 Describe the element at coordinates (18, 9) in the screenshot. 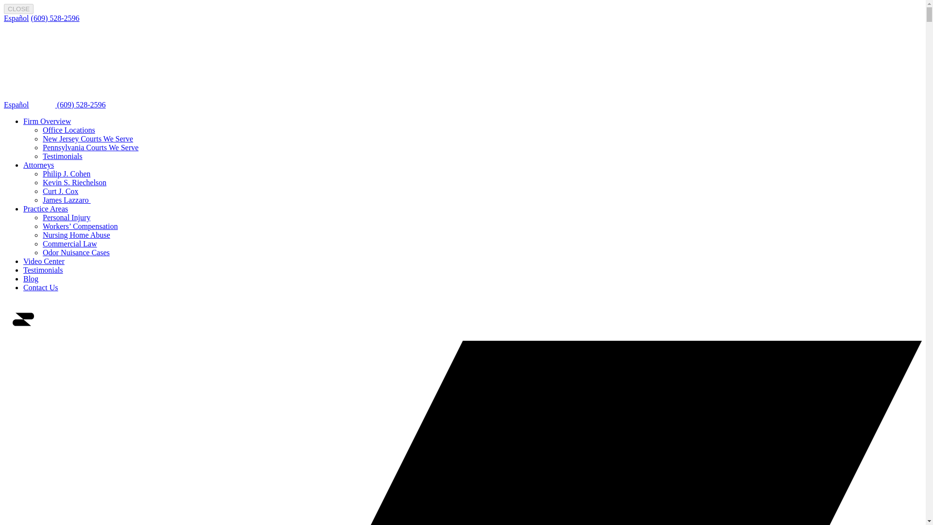

I see `CLOSE` at that location.